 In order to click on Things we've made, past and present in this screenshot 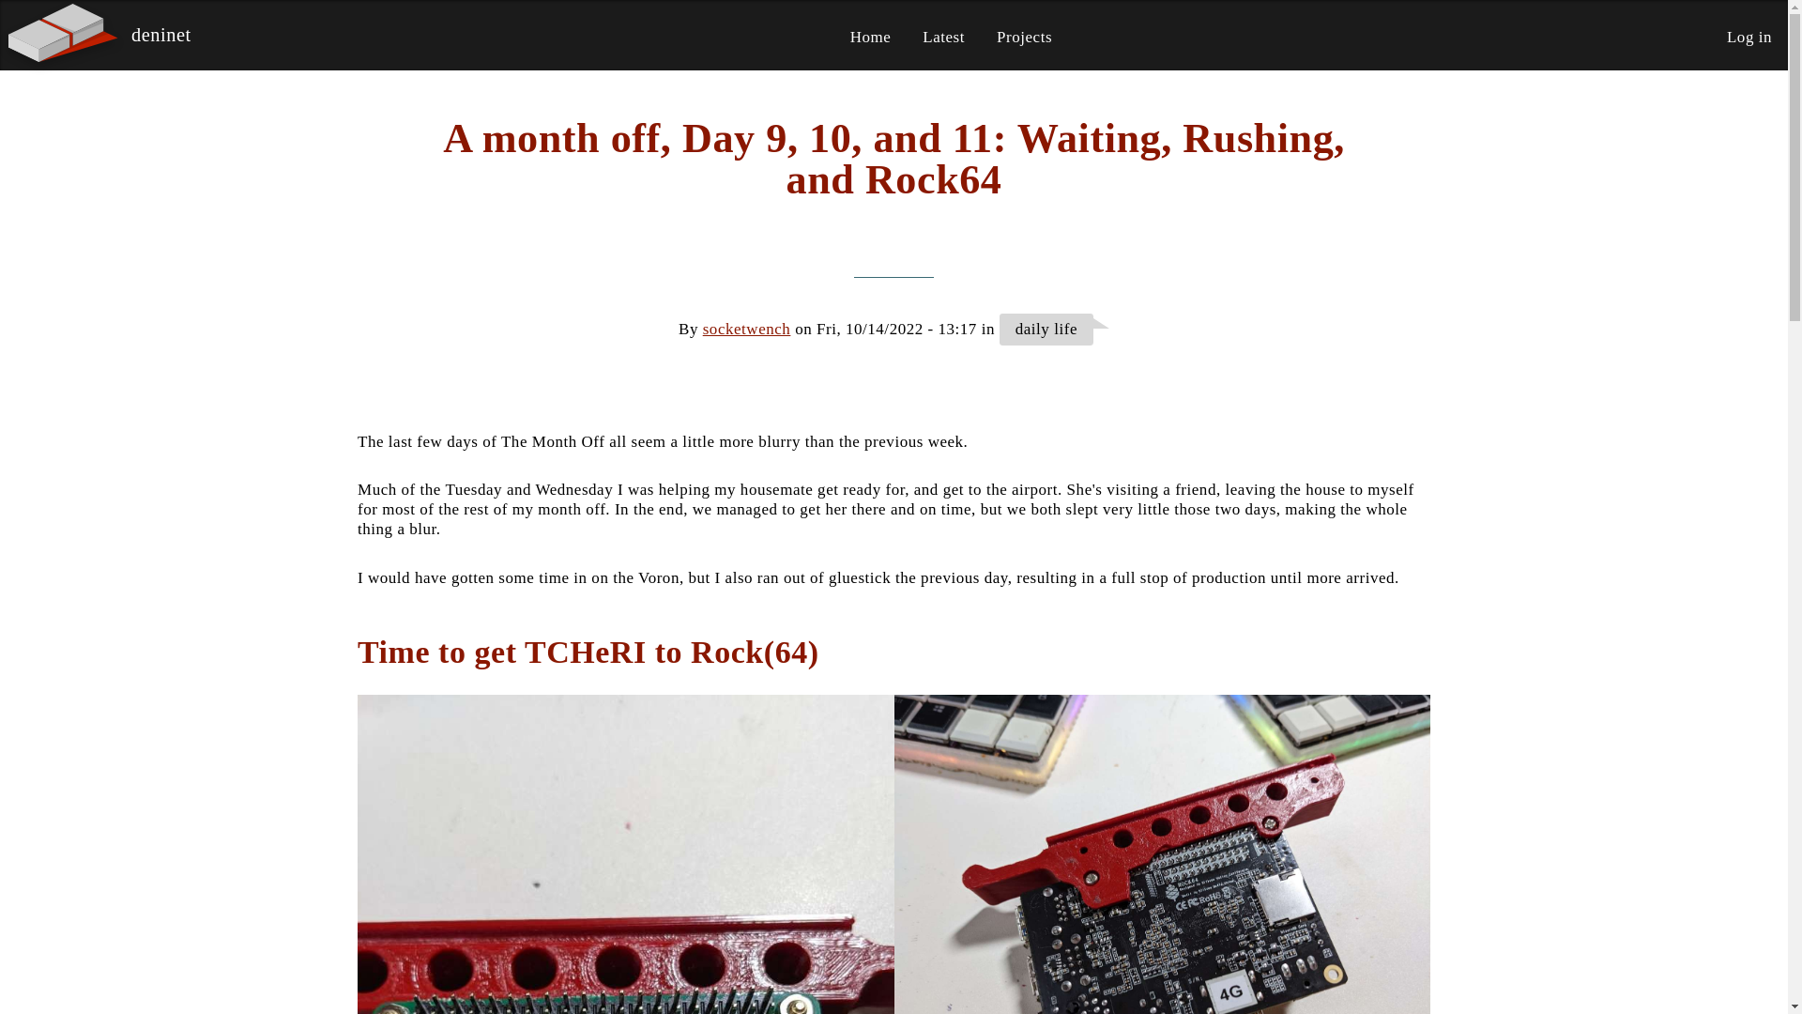, I will do `click(1024, 37)`.